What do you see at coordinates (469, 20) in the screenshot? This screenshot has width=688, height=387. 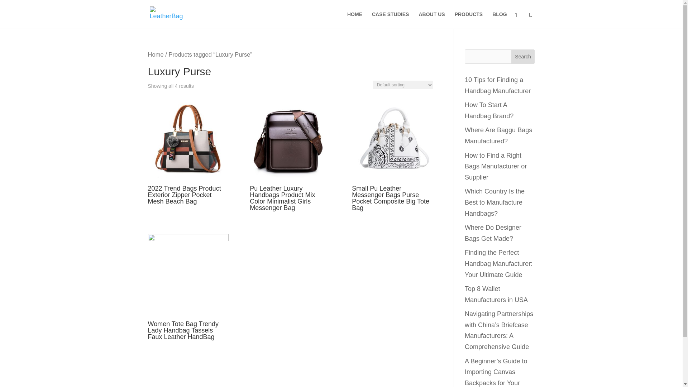 I see `PRODUCTS` at bounding box center [469, 20].